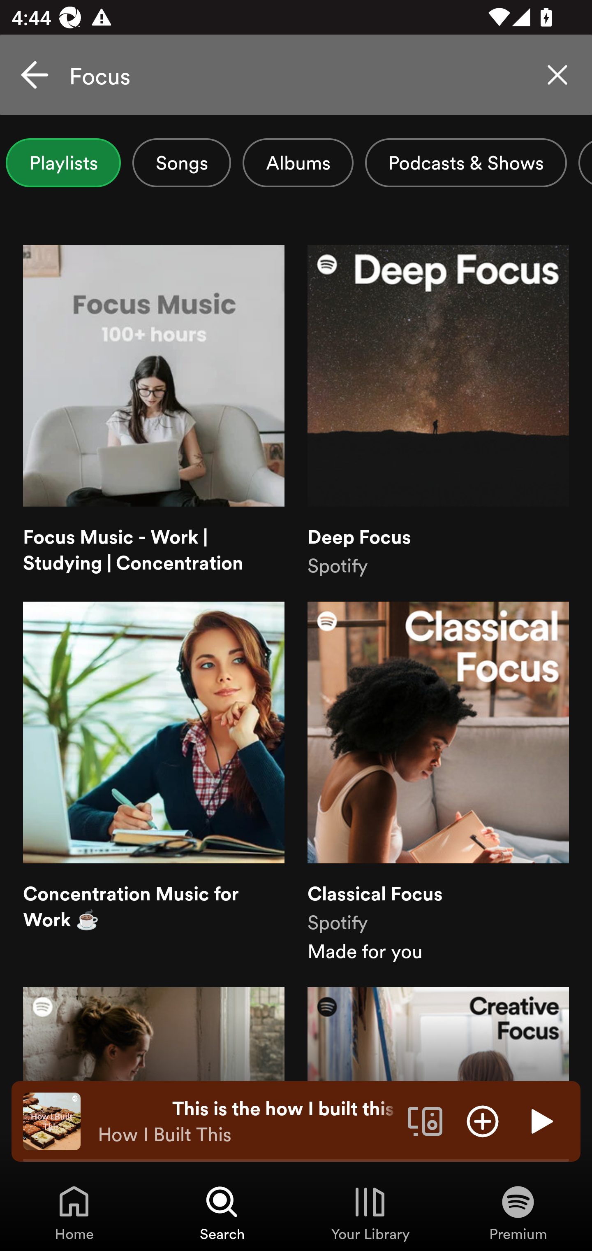  I want to click on Connect to a device. Opens the devices menu, so click(425, 1121).